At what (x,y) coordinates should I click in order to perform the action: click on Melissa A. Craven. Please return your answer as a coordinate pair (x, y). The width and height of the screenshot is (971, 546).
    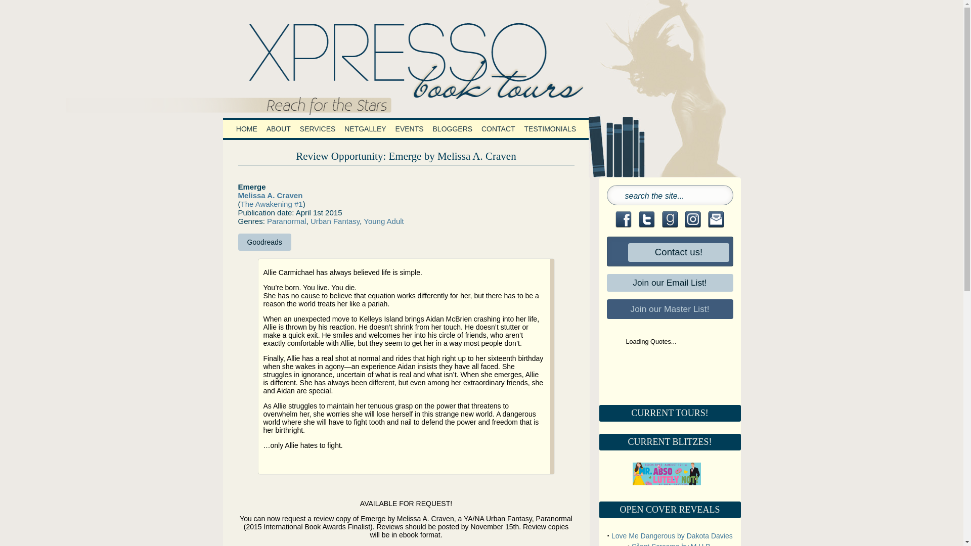
    Looking at the image, I should click on (270, 195).